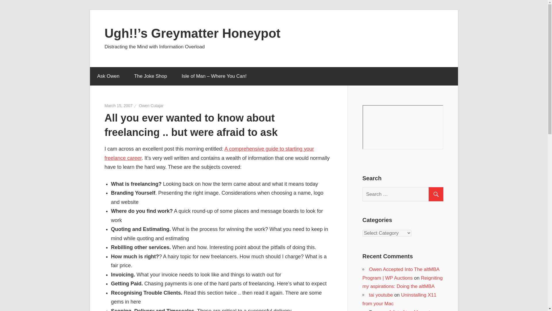 This screenshot has height=311, width=552. I want to click on Ask Owen, so click(108, 76).